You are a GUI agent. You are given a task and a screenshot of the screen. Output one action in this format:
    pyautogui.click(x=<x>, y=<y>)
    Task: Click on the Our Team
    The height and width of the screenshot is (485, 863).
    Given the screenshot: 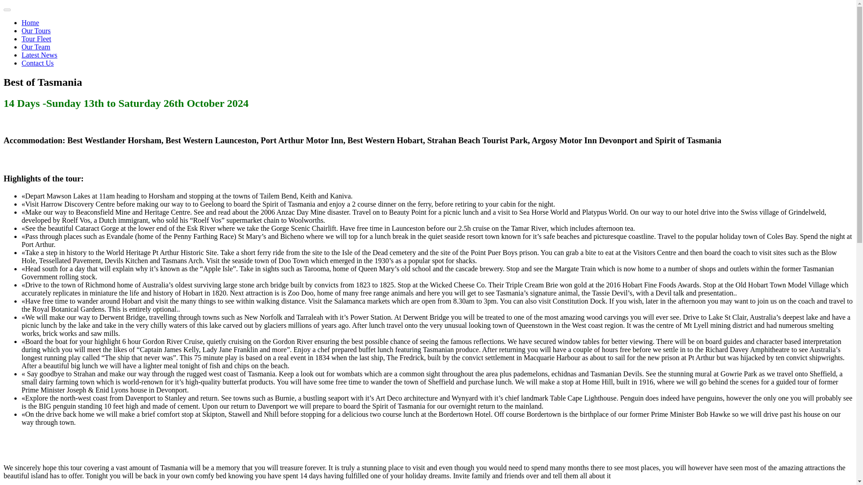 What is the action you would take?
    pyautogui.click(x=36, y=47)
    